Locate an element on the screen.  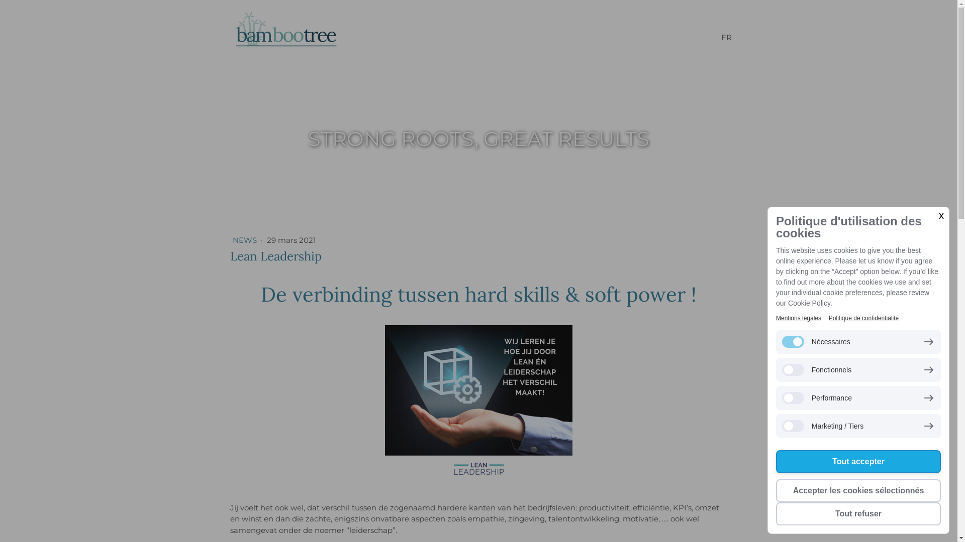
FR is located at coordinates (726, 38).